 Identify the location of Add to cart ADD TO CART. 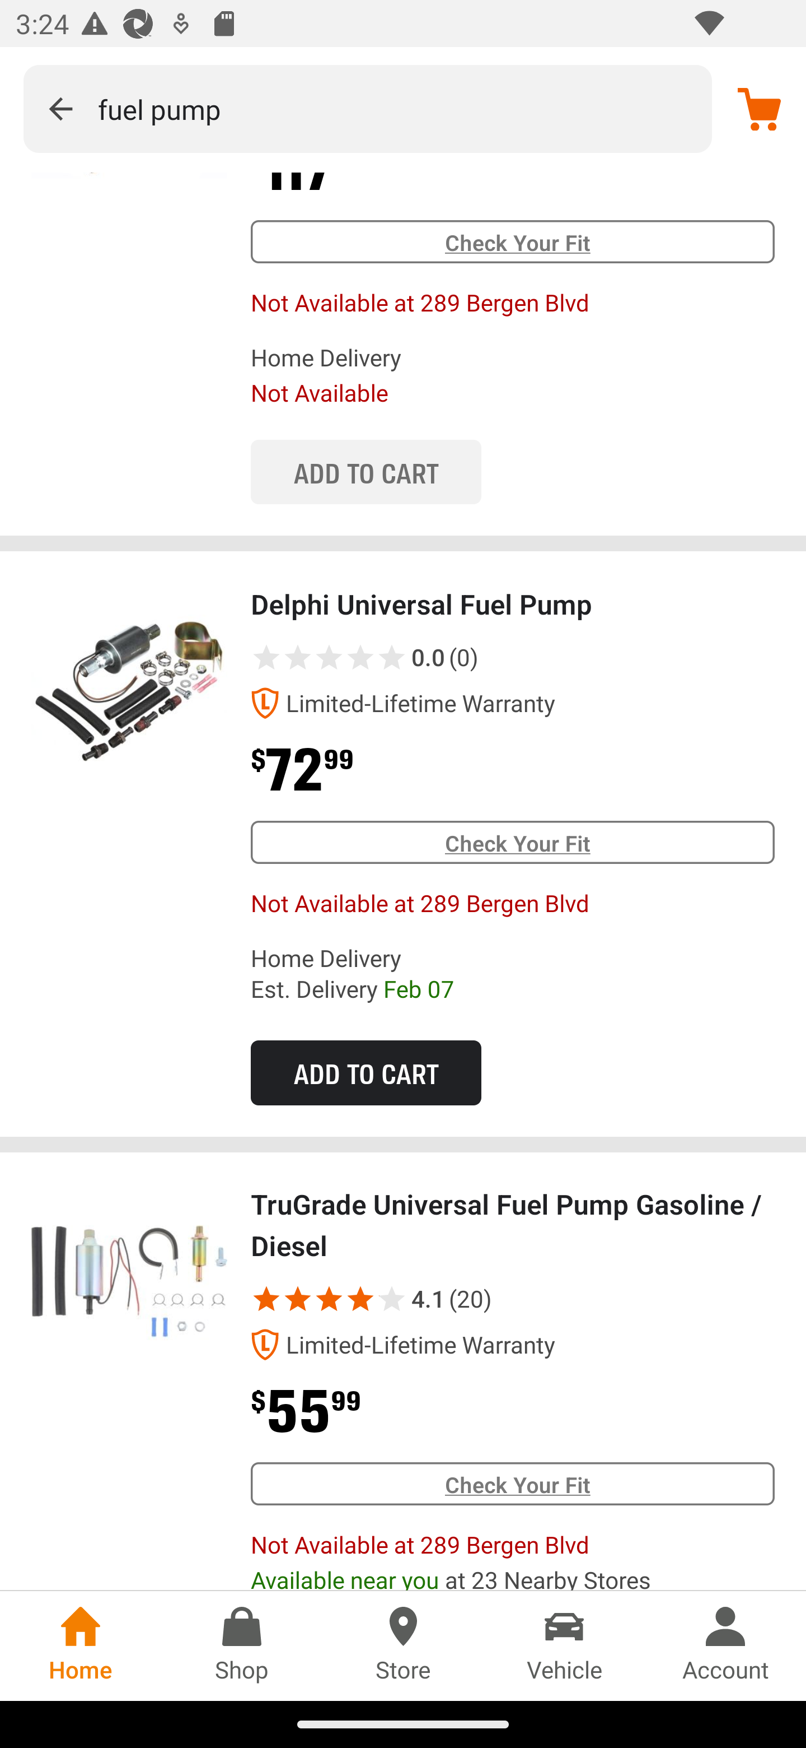
(365, 472).